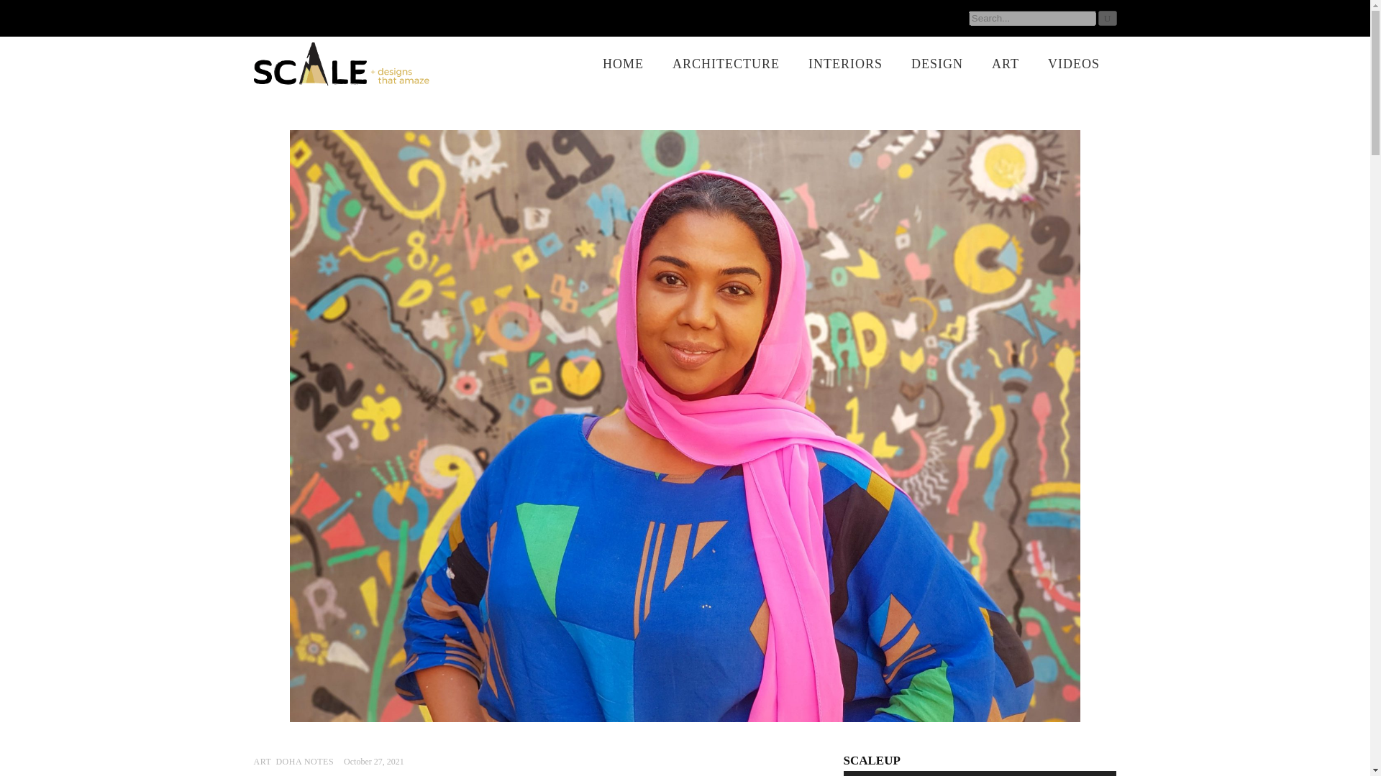 The image size is (1381, 776). What do you see at coordinates (1006, 63) in the screenshot?
I see `ART` at bounding box center [1006, 63].